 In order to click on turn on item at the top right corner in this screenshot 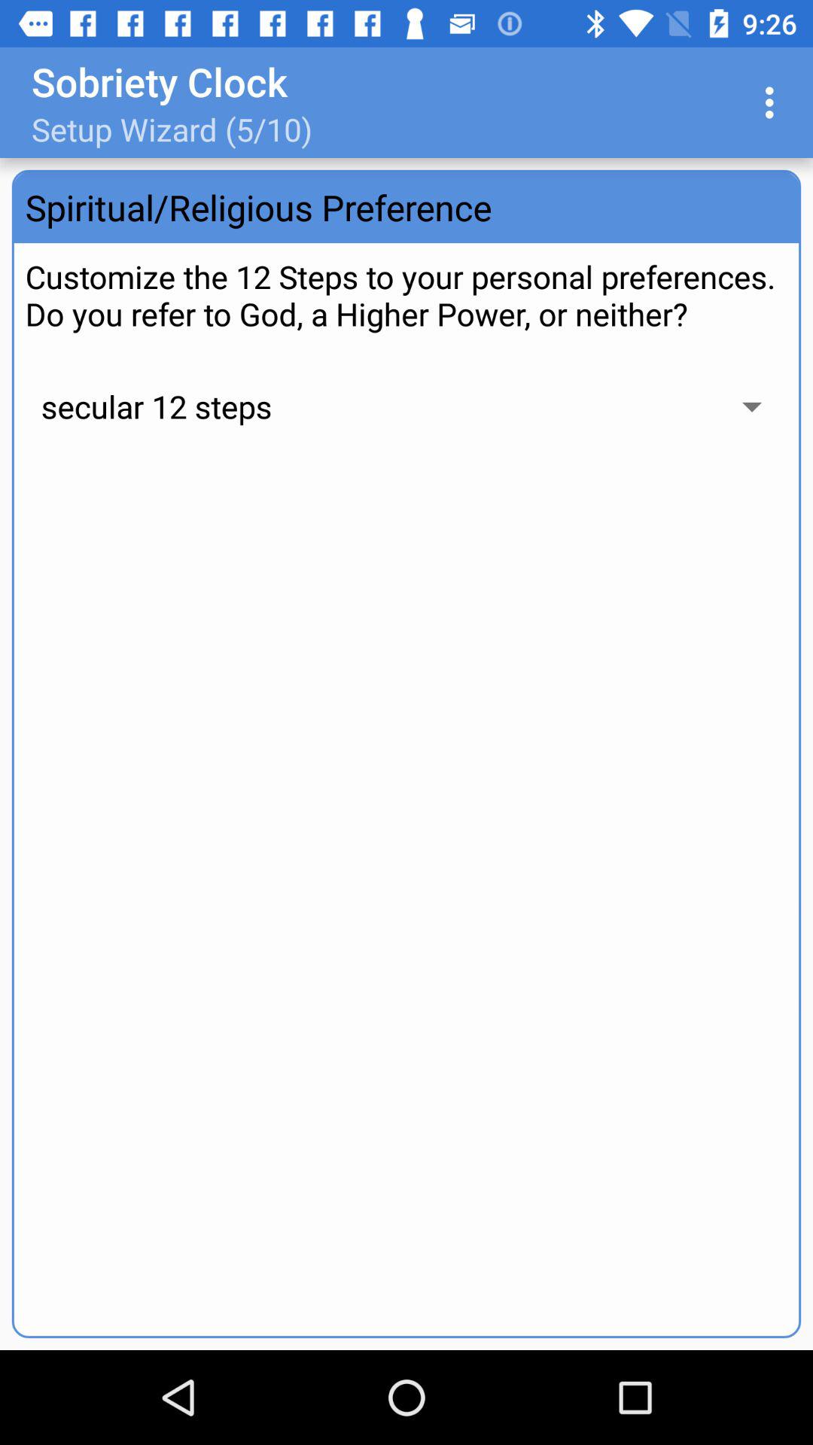, I will do `click(774, 102)`.